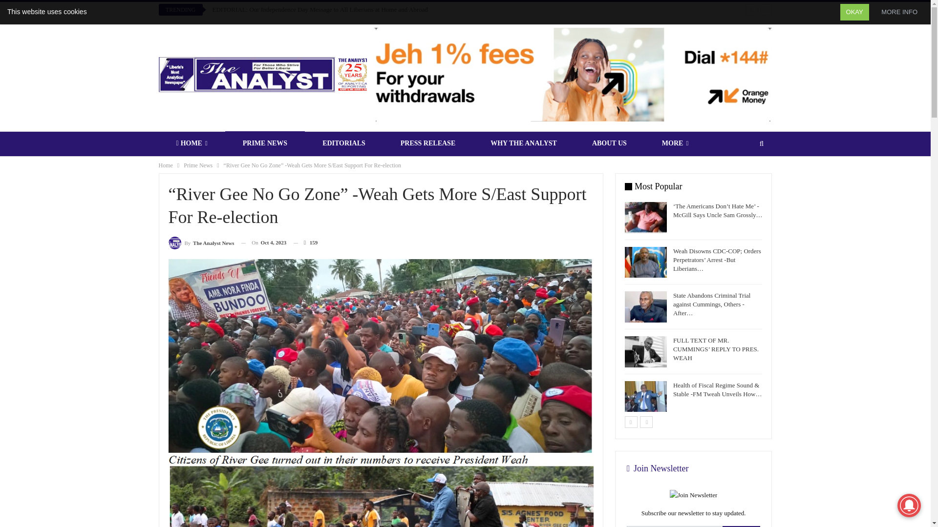  I want to click on ABOUT US, so click(609, 143).